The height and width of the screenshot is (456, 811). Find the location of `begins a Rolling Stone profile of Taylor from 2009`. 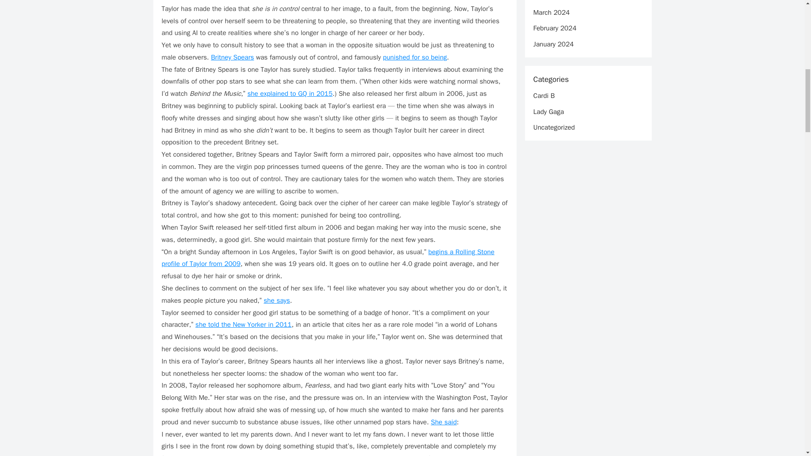

begins a Rolling Stone profile of Taylor from 2009 is located at coordinates (328, 258).